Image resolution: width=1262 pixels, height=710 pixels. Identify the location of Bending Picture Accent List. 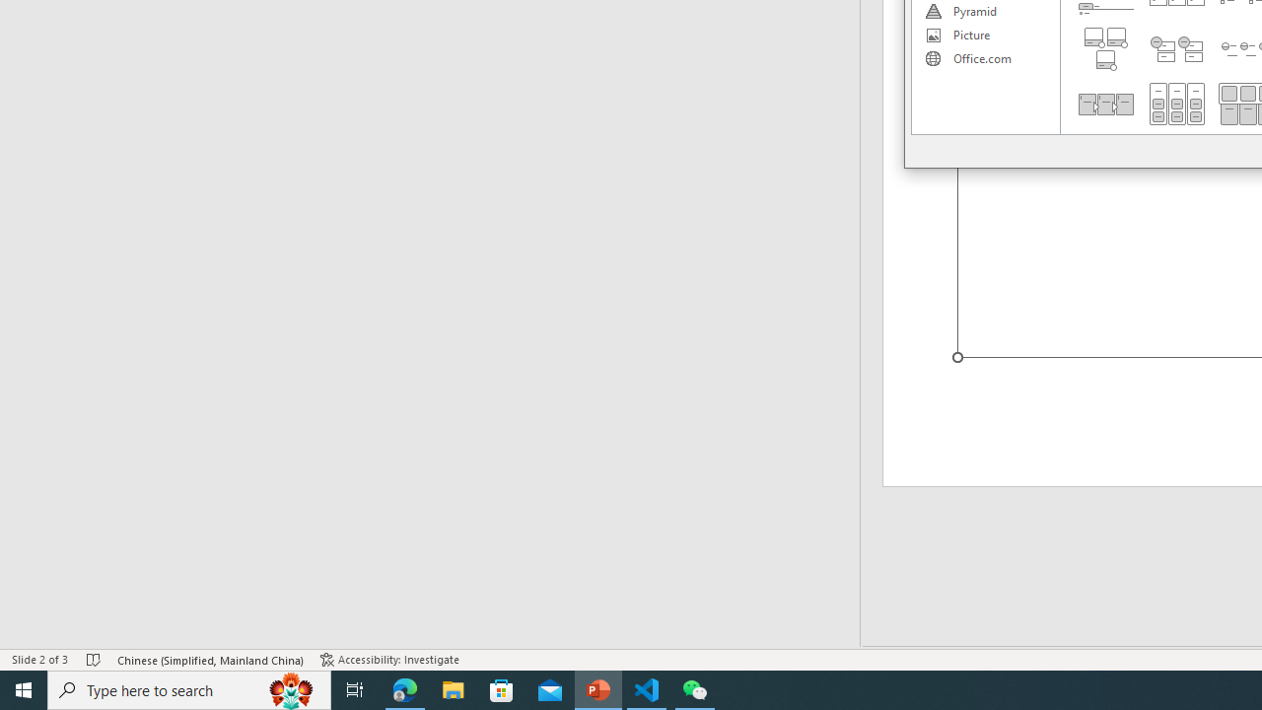
(1106, 49).